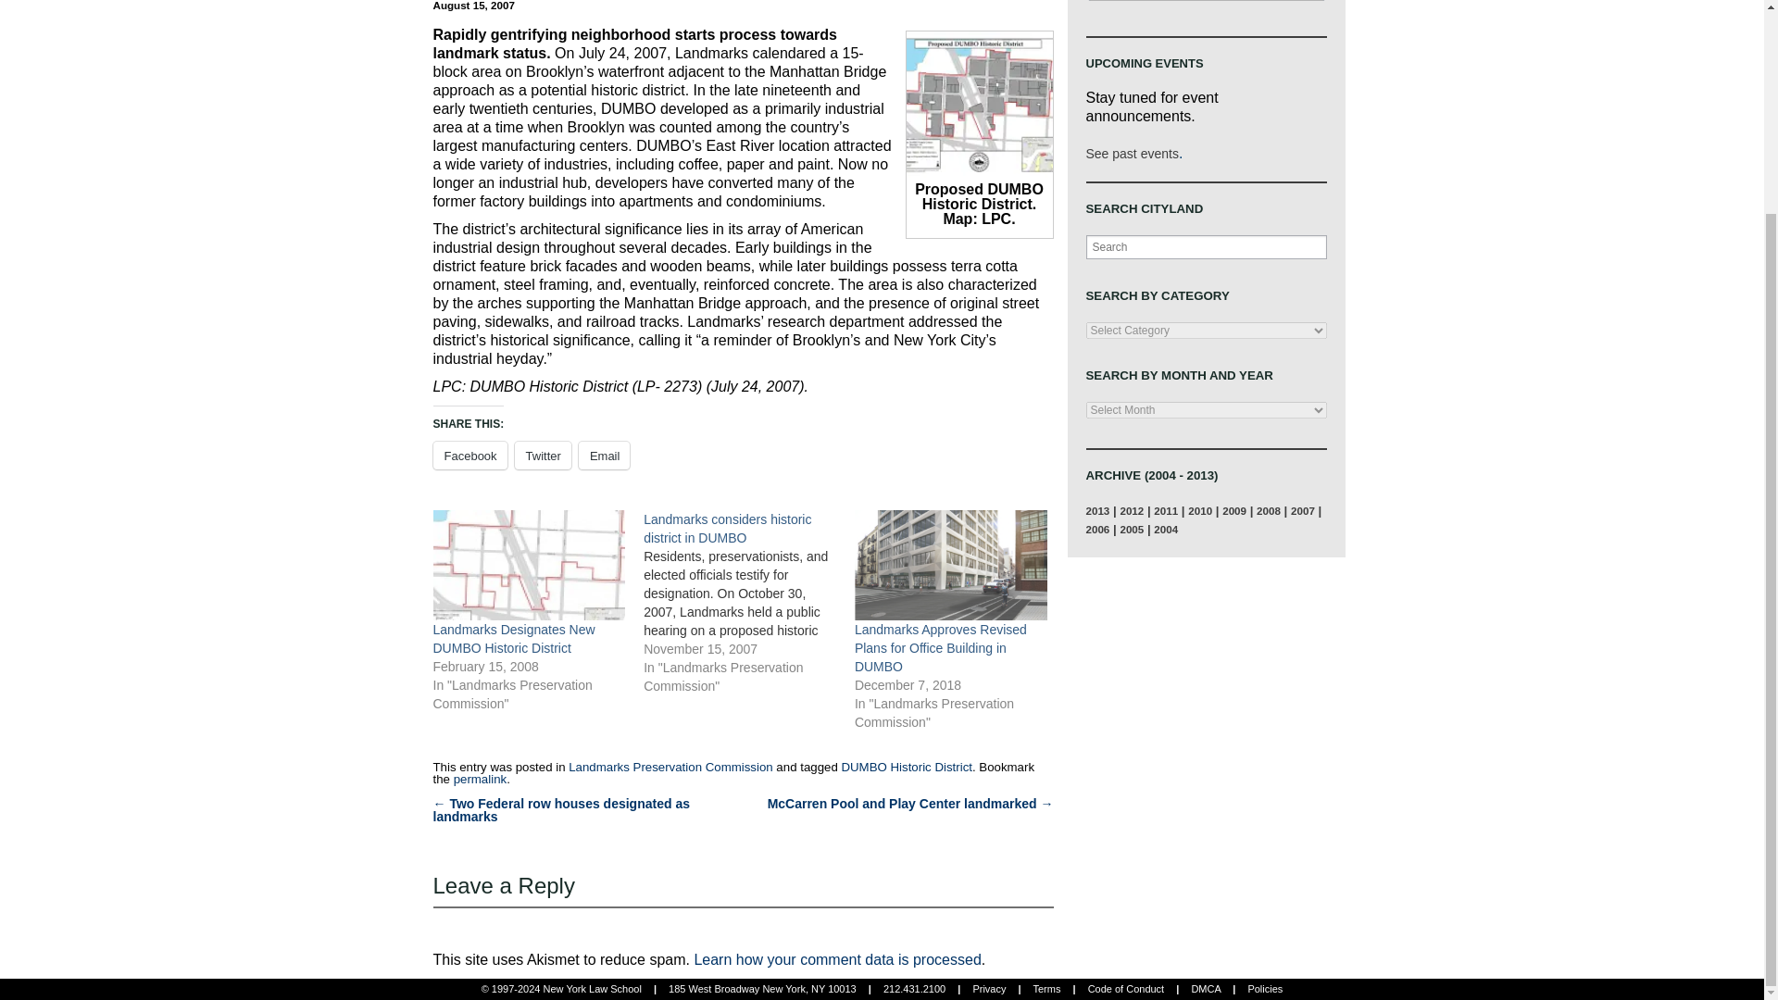 The image size is (1778, 1000). I want to click on Facebook, so click(470, 456).